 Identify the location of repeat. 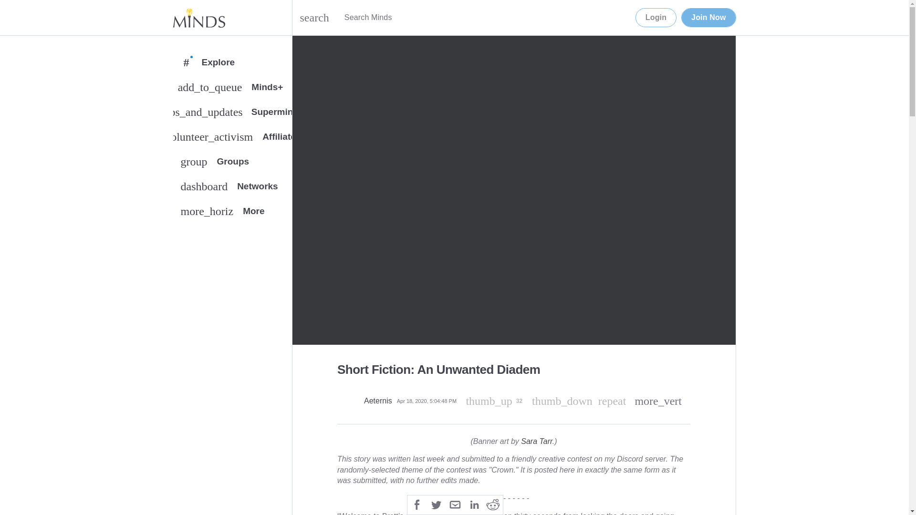
(455, 504).